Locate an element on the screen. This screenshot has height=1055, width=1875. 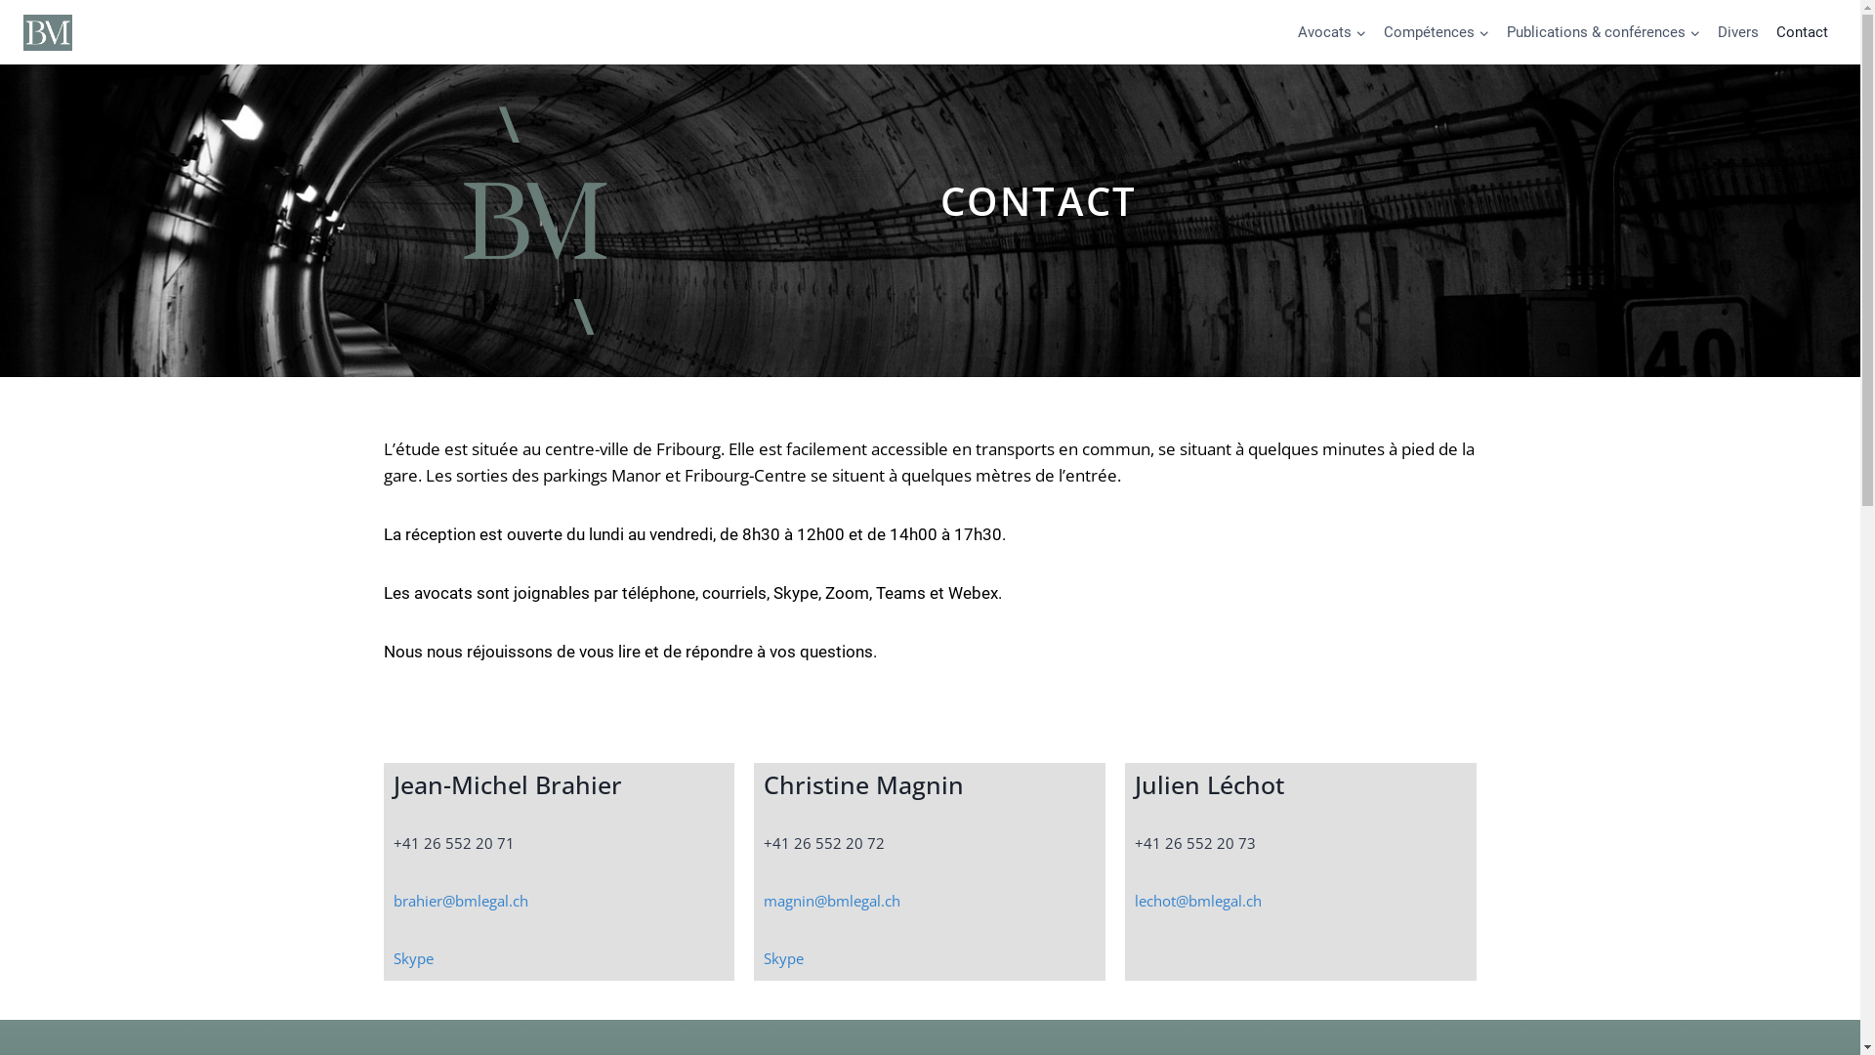
Skype is located at coordinates (783, 957).